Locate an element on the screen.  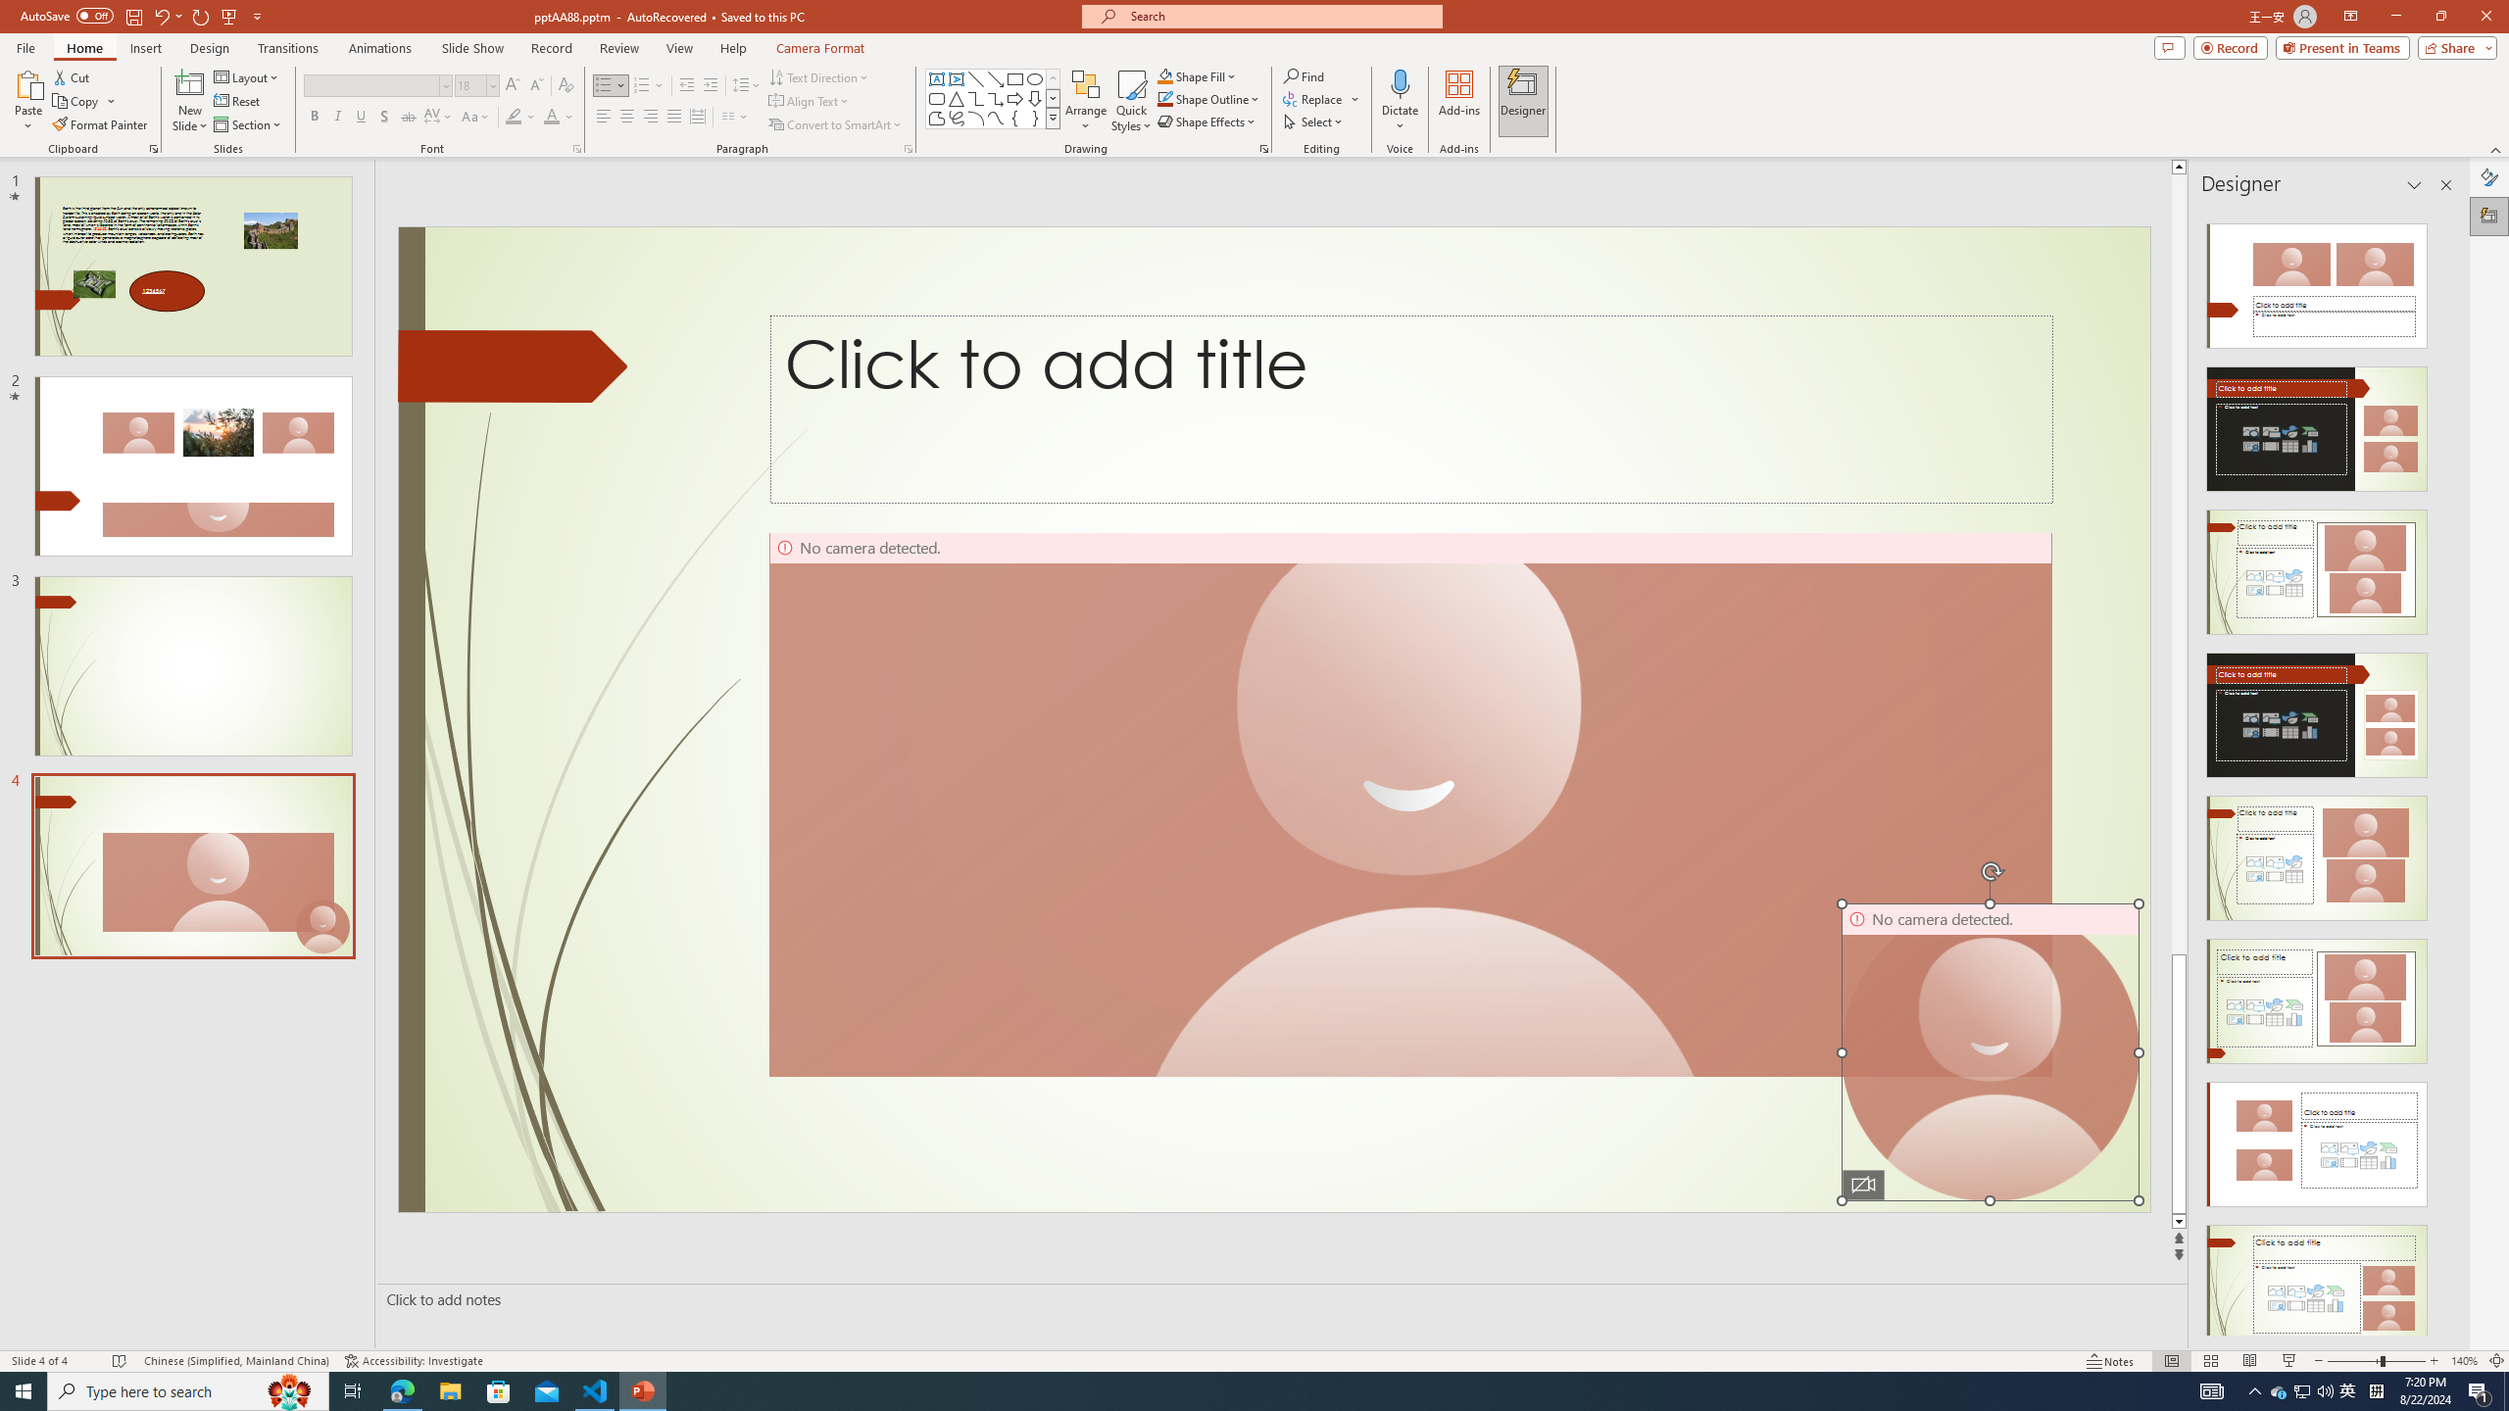
Select is located at coordinates (1314, 122).